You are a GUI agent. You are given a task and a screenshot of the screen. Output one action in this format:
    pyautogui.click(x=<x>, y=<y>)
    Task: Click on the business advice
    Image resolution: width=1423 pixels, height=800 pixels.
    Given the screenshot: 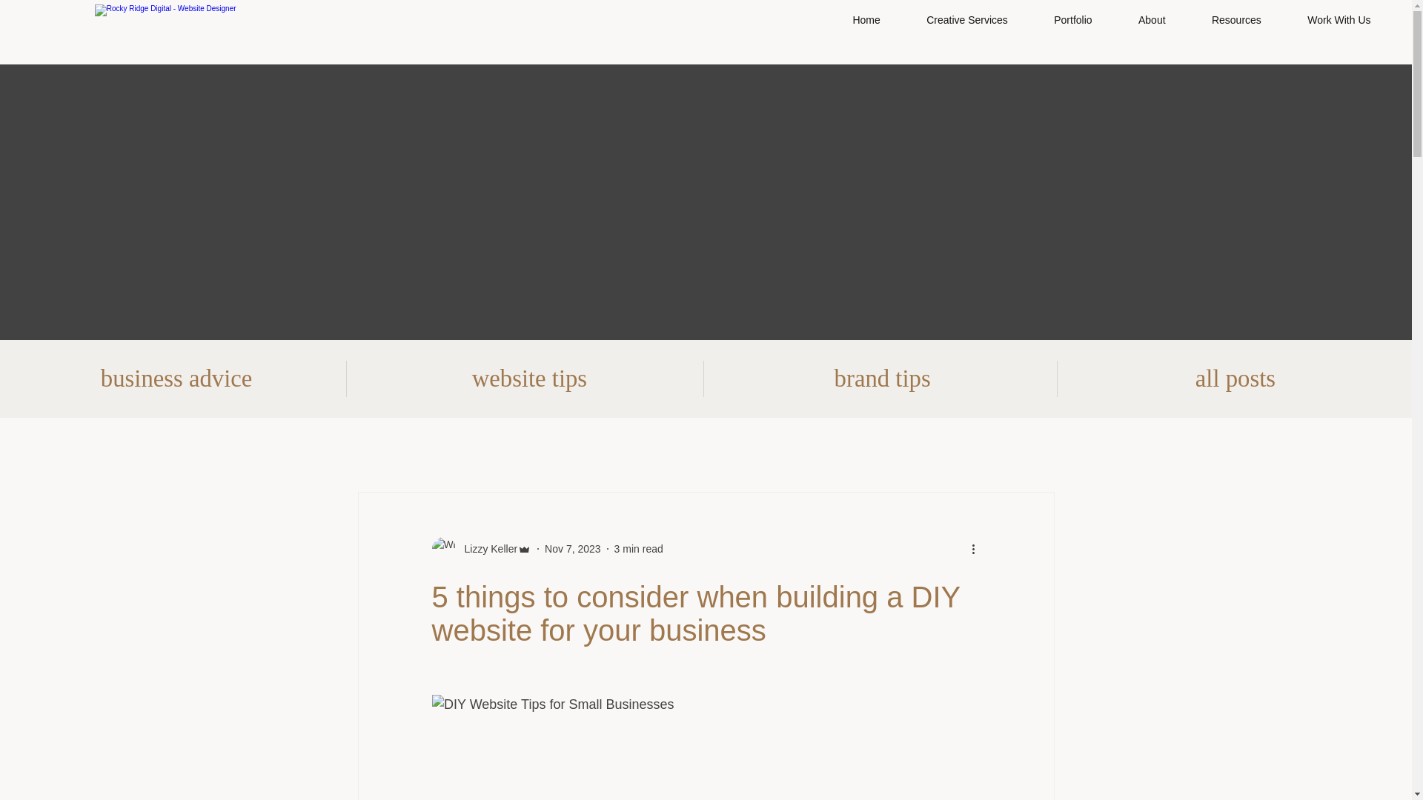 What is the action you would take?
    pyautogui.click(x=633, y=447)
    